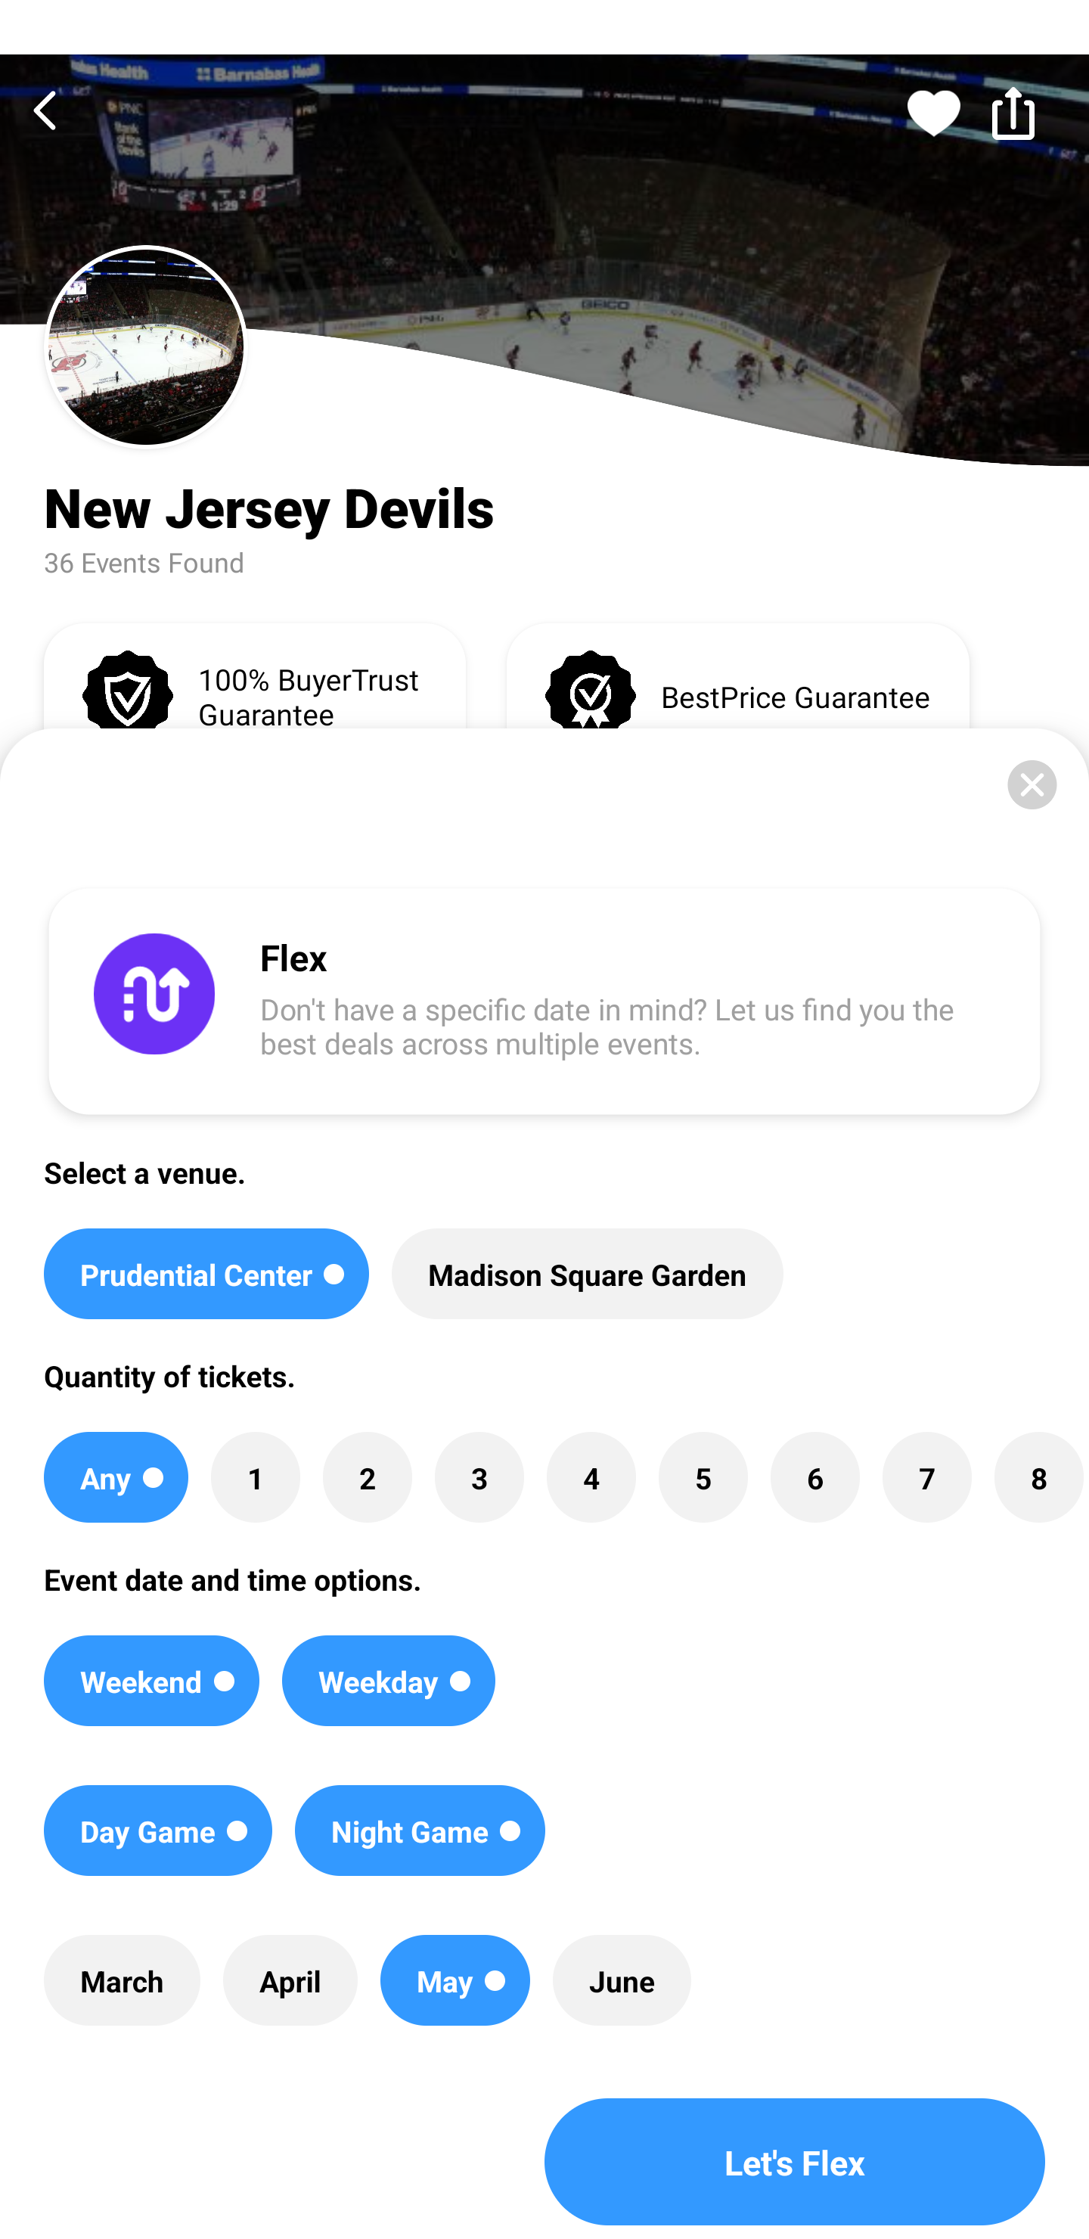 The height and width of the screenshot is (2239, 1089). What do you see at coordinates (587, 1274) in the screenshot?
I see `Madison Square Garden` at bounding box center [587, 1274].